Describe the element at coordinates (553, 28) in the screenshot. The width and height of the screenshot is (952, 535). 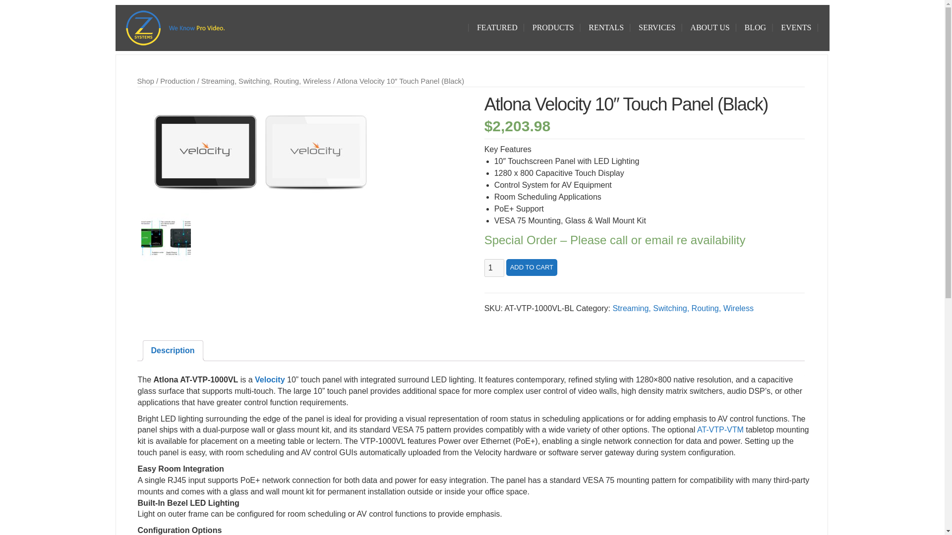
I see `PRODUCTS` at that location.